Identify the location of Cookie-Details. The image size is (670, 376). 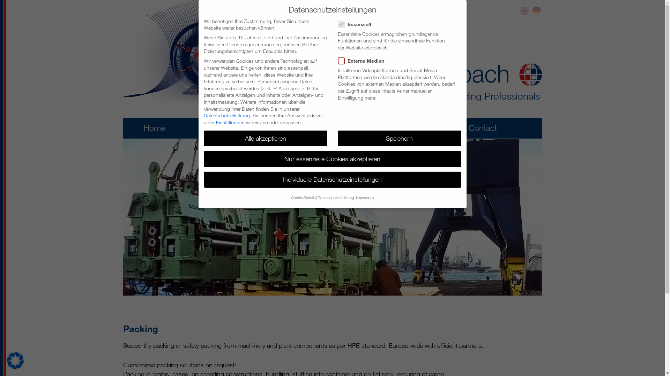
(303, 198).